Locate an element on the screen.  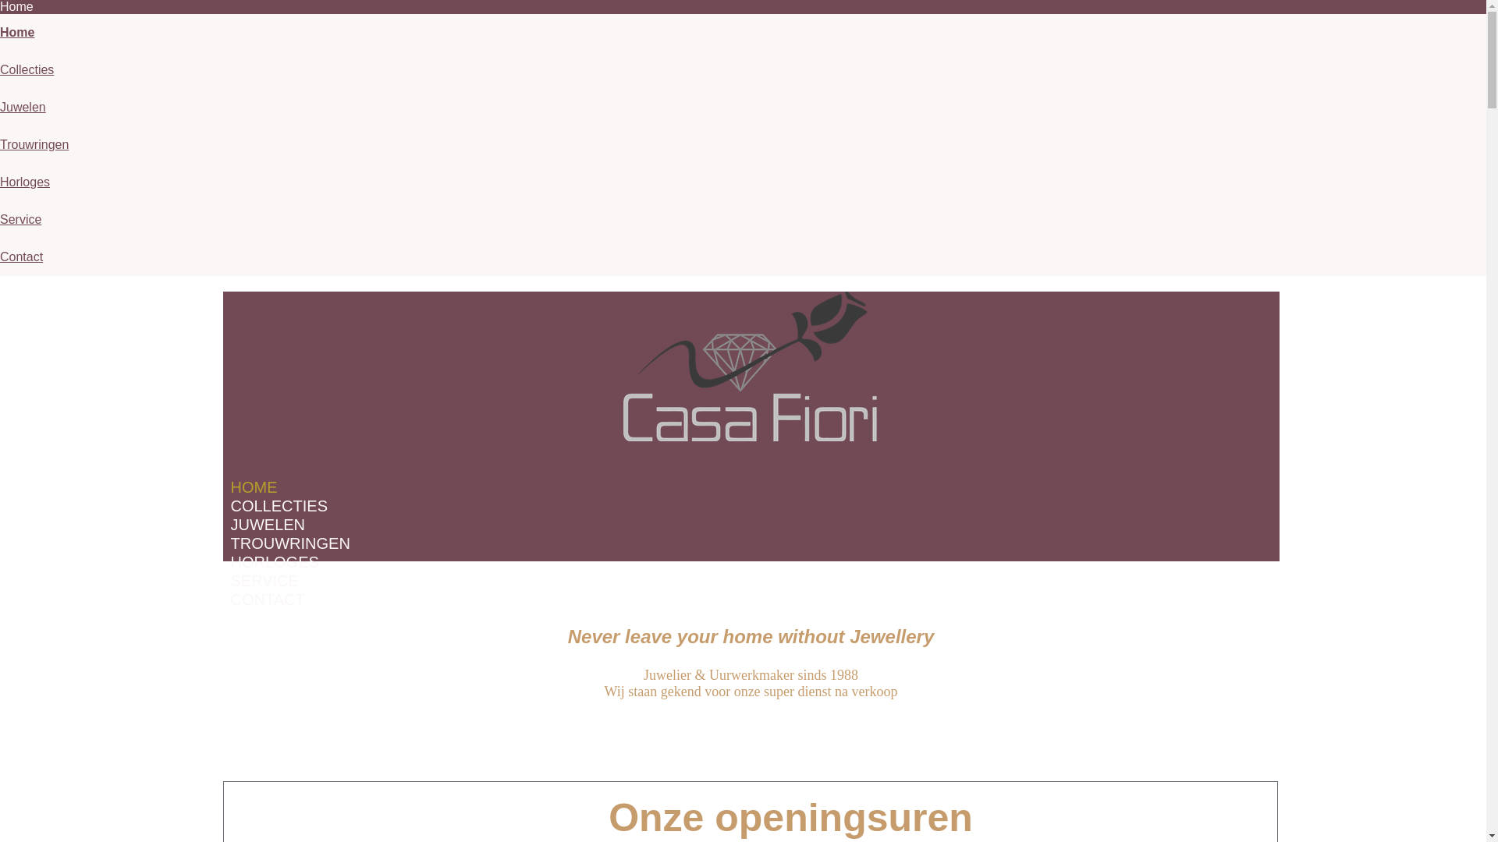
HORLOGES is located at coordinates (275, 561).